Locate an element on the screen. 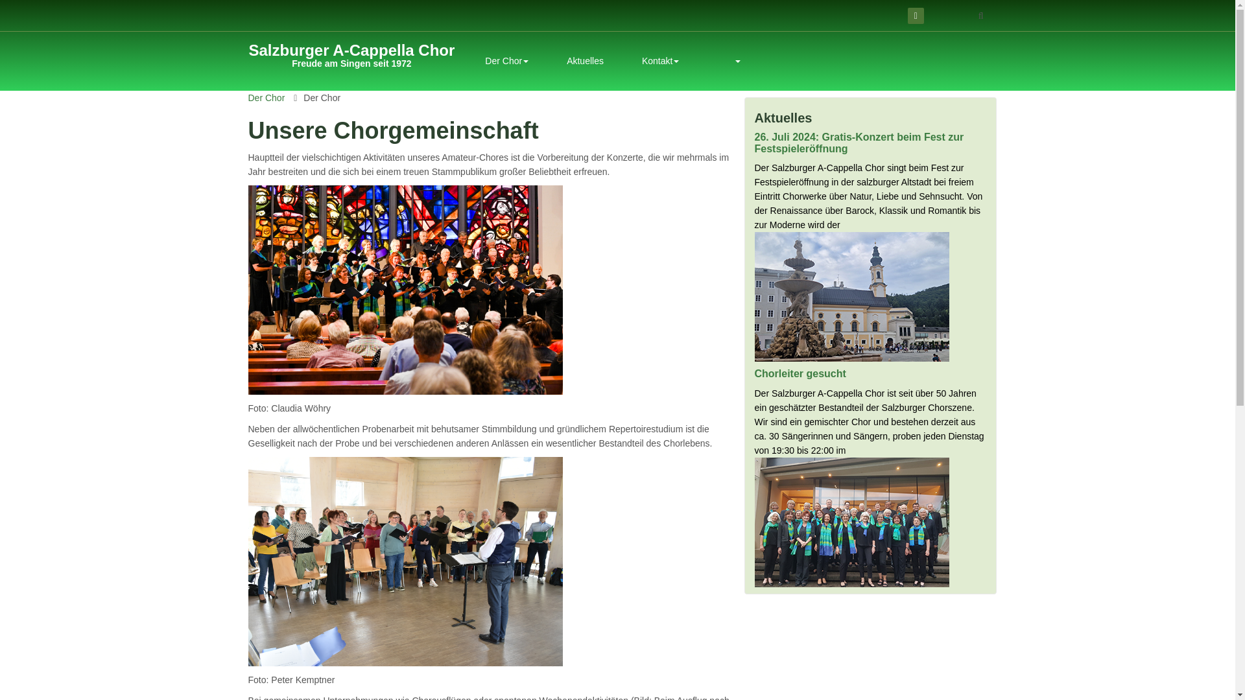 This screenshot has width=1245, height=700. Salzburger A-Cappella Chor is located at coordinates (506, 61).